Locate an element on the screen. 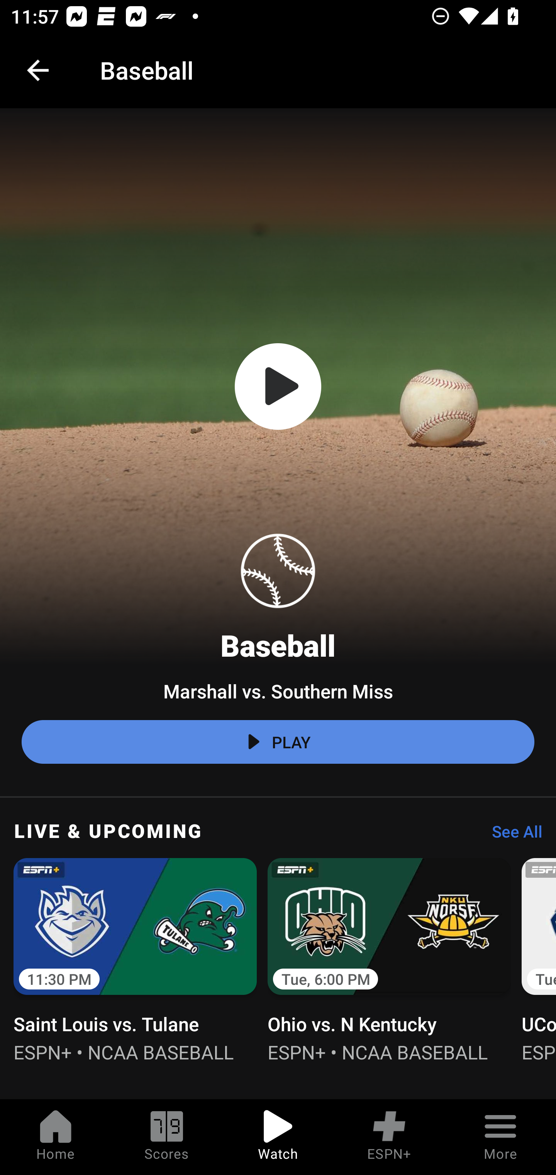   is located at coordinates (278, 387).